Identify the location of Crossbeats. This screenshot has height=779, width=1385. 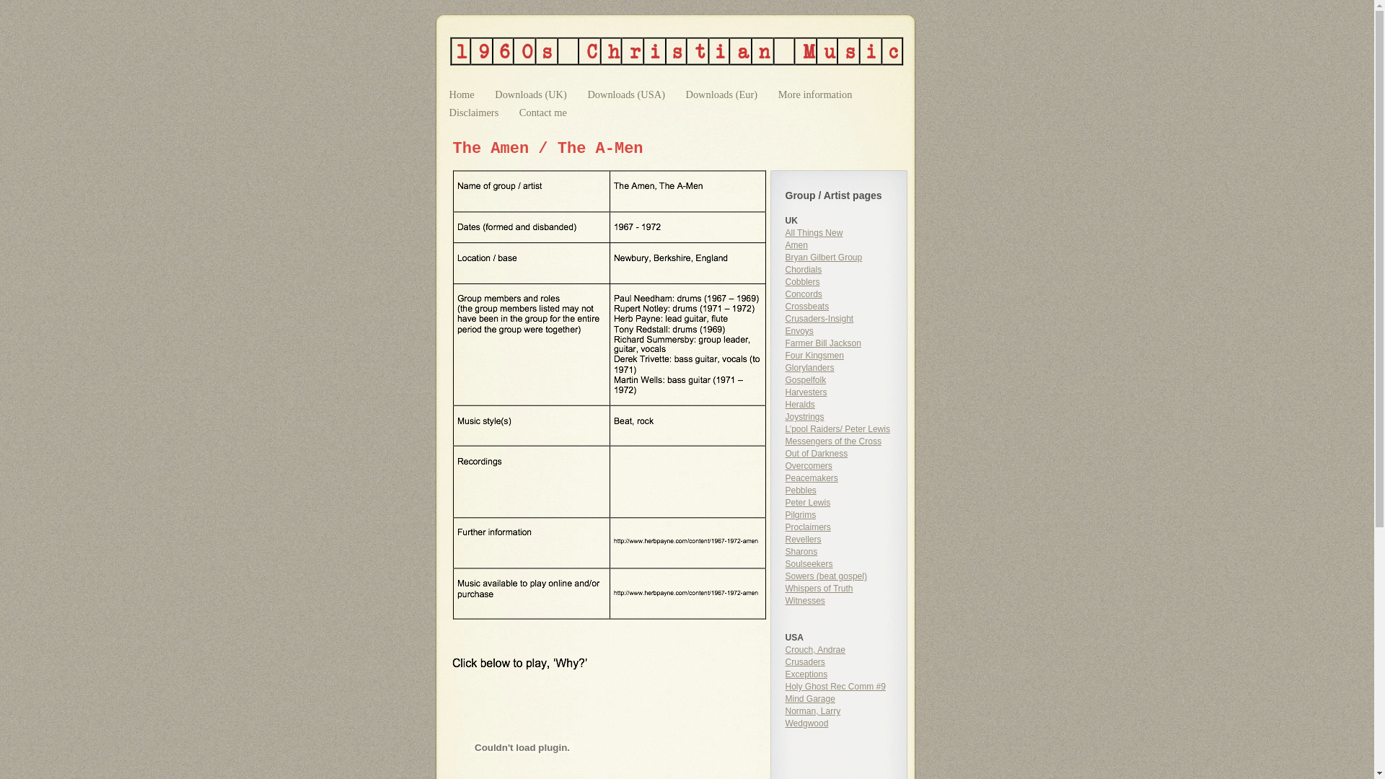
(806, 307).